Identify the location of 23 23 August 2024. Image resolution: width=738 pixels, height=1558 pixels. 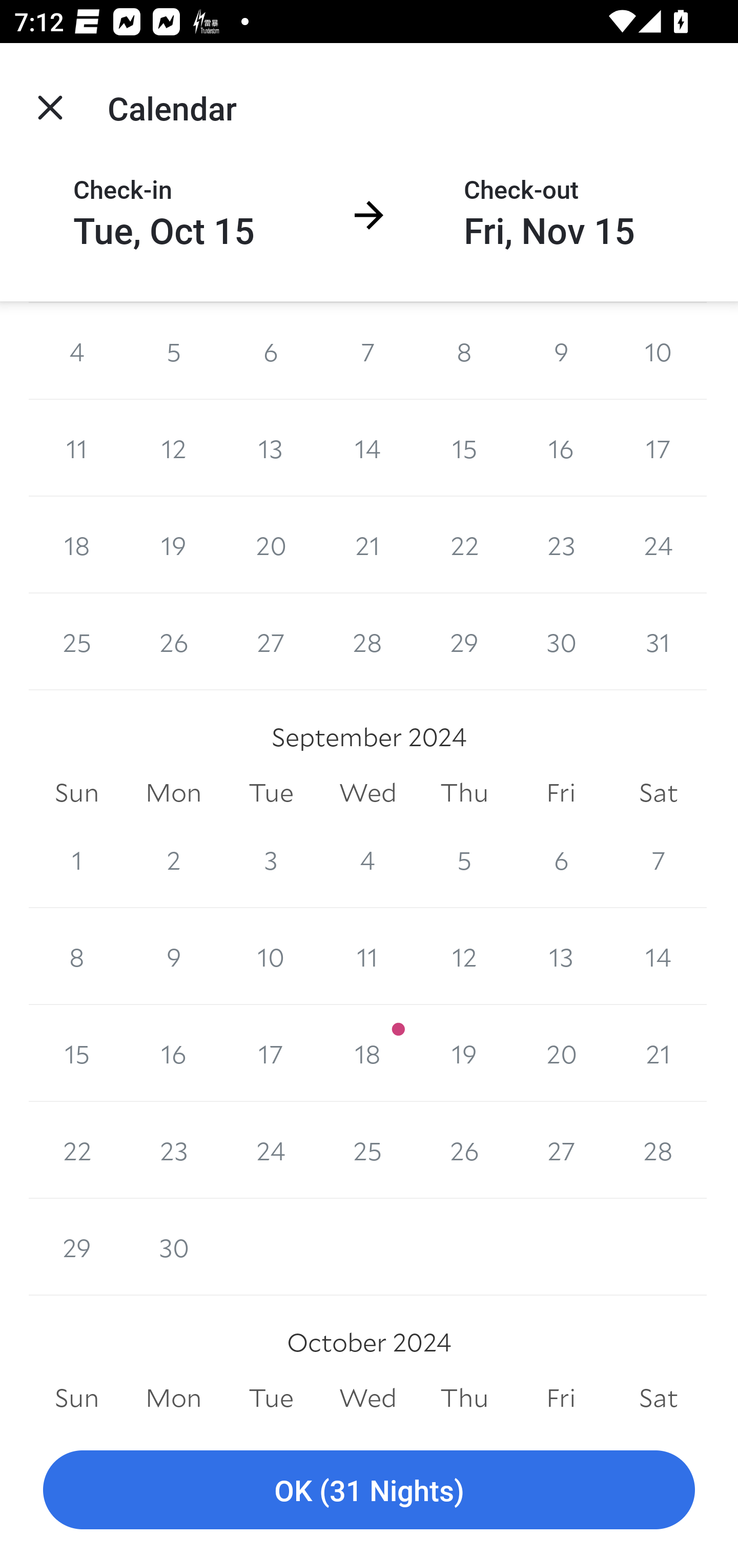
(561, 545).